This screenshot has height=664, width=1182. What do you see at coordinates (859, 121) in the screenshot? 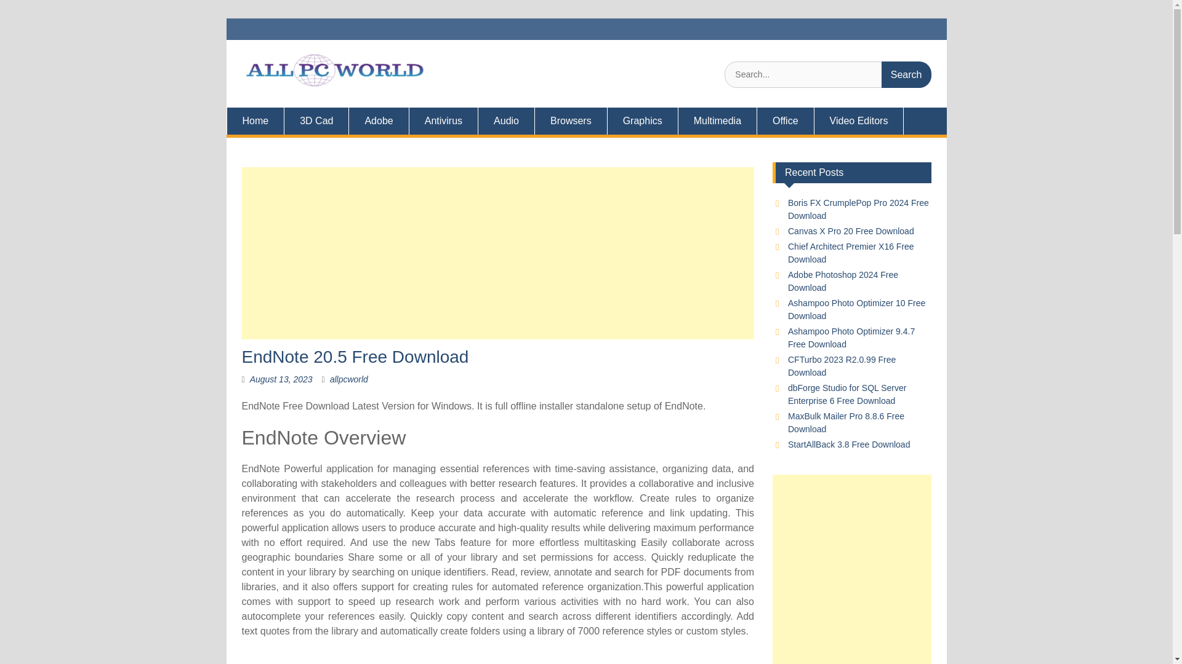
I see `Video Editors` at bounding box center [859, 121].